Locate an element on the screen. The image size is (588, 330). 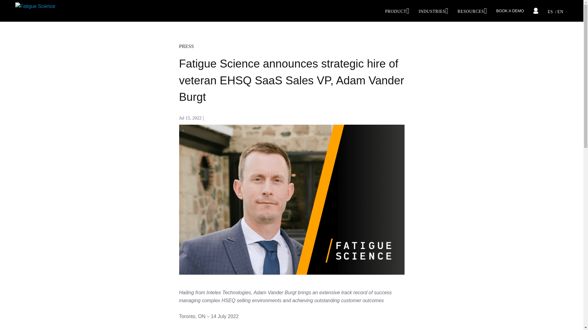
RESOURCES is located at coordinates (472, 12).